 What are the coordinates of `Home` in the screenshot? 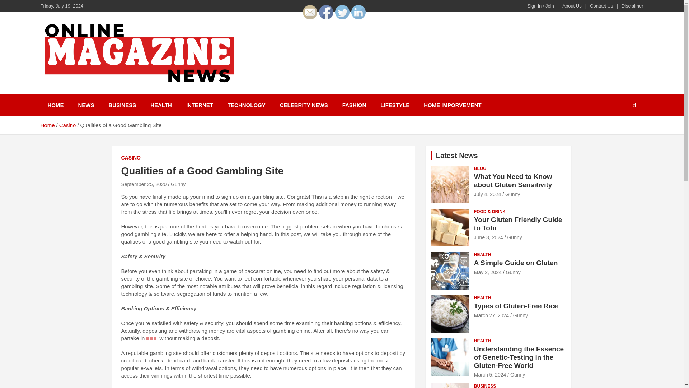 It's located at (47, 125).